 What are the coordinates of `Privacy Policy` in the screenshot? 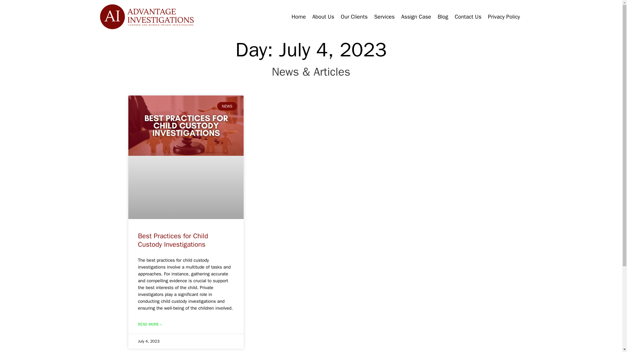 It's located at (504, 17).